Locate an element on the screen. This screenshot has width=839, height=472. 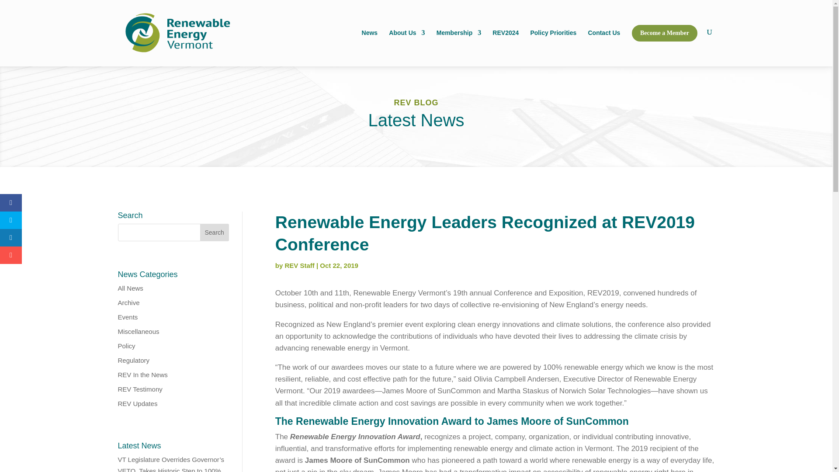
About Us is located at coordinates (406, 47).